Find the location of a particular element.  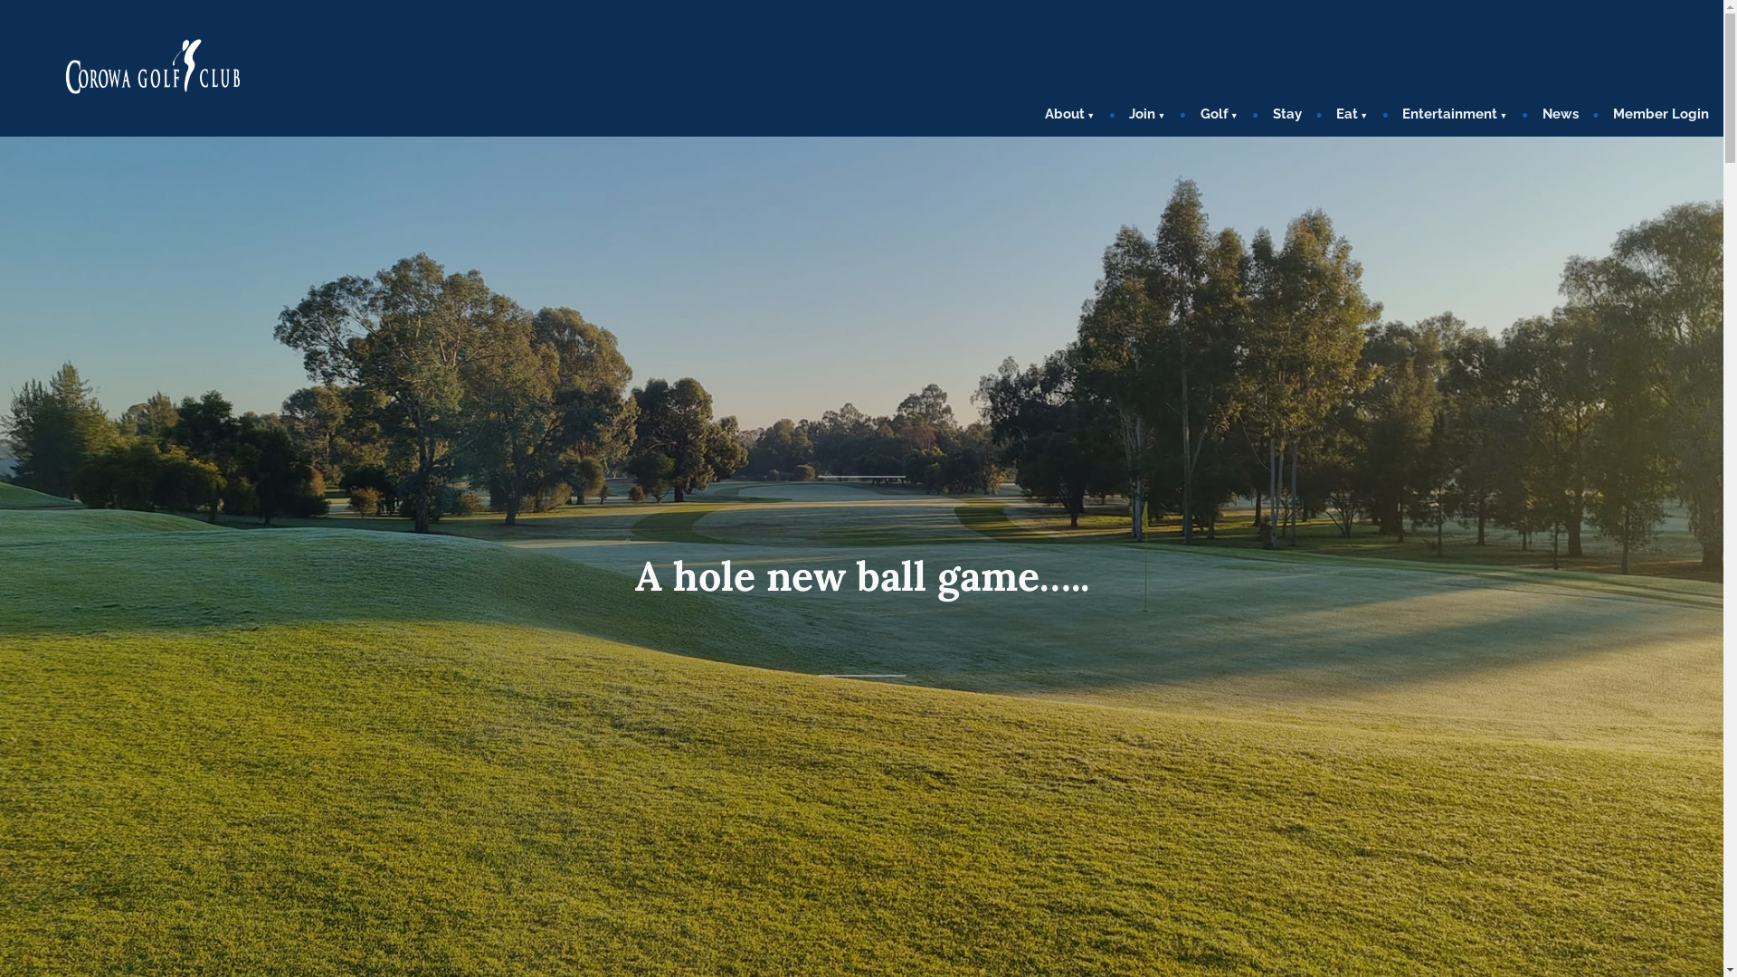

About is located at coordinates (1077, 116).